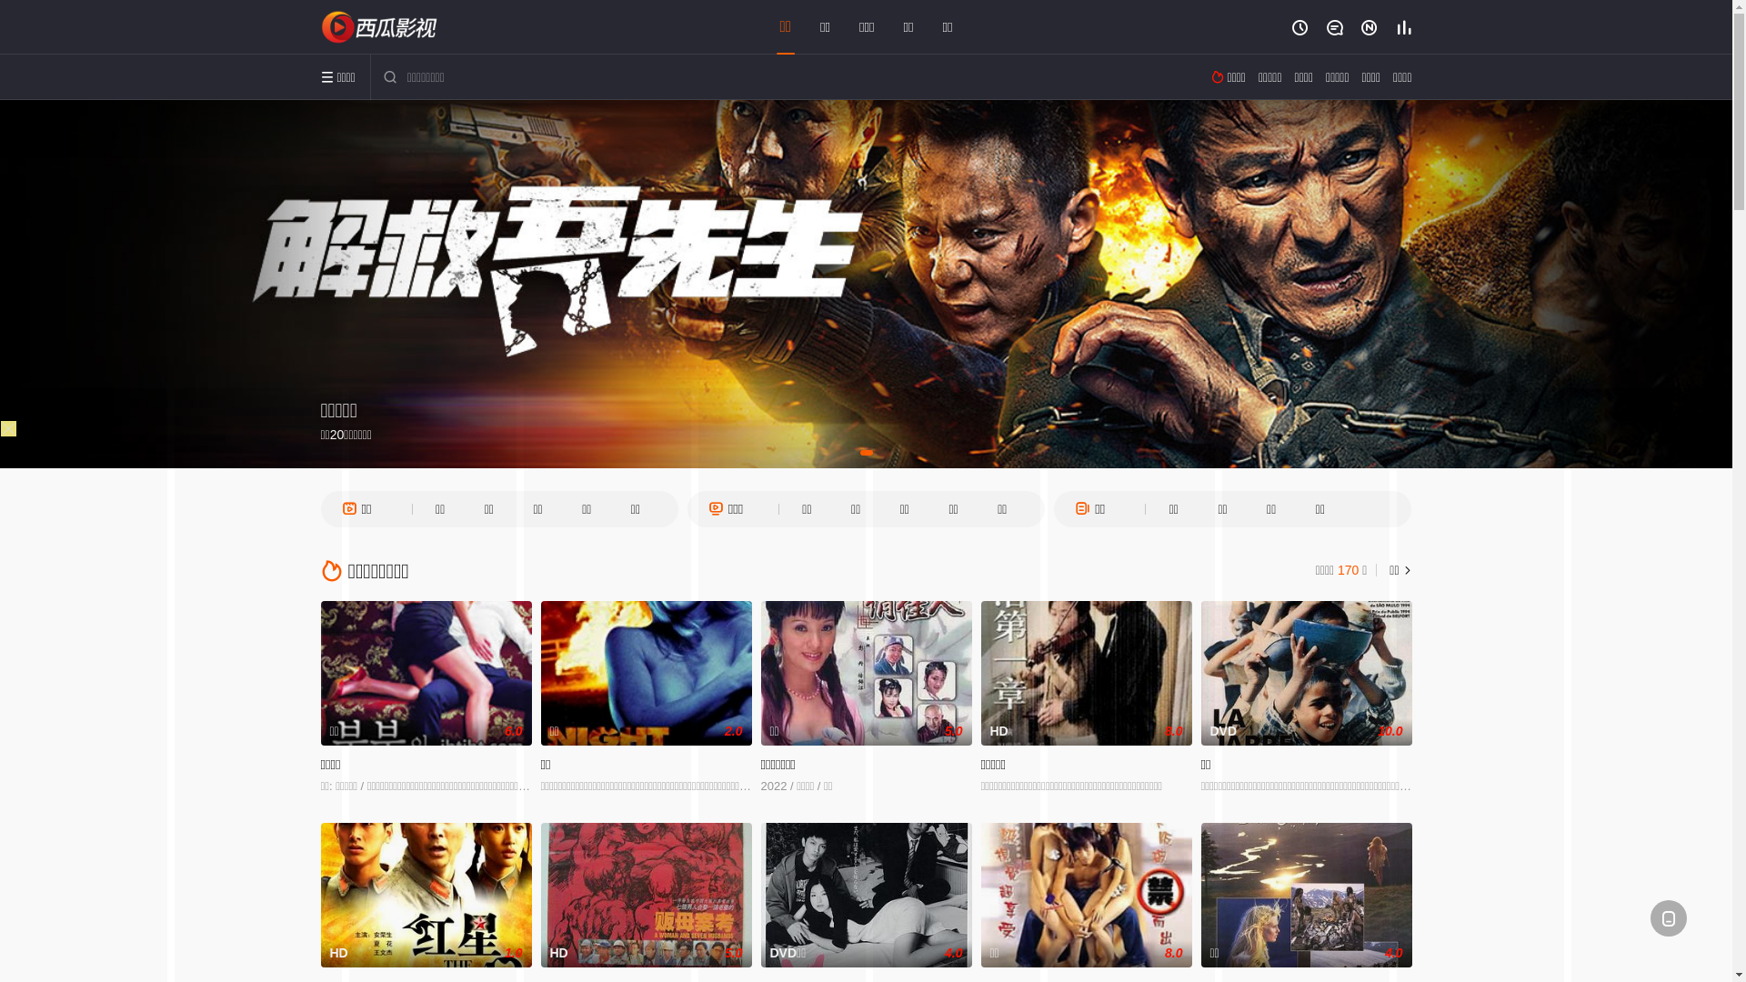  What do you see at coordinates (426, 895) in the screenshot?
I see `HD
1.0` at bounding box center [426, 895].